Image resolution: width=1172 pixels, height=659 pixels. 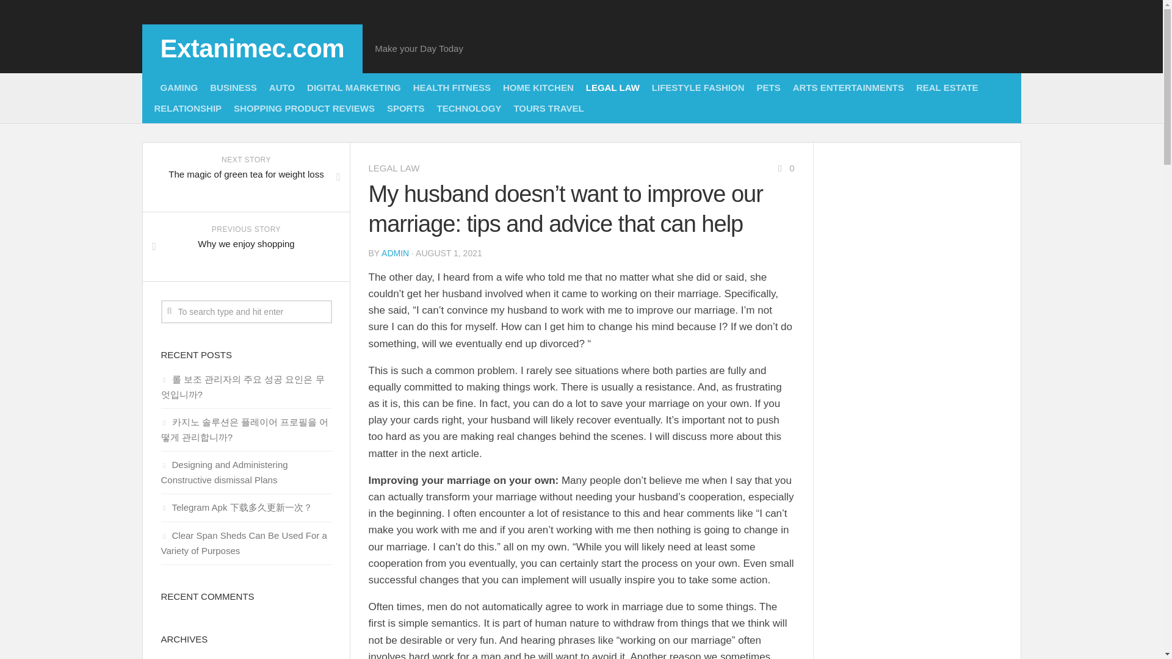 What do you see at coordinates (247, 312) in the screenshot?
I see `To search type and hit enter` at bounding box center [247, 312].